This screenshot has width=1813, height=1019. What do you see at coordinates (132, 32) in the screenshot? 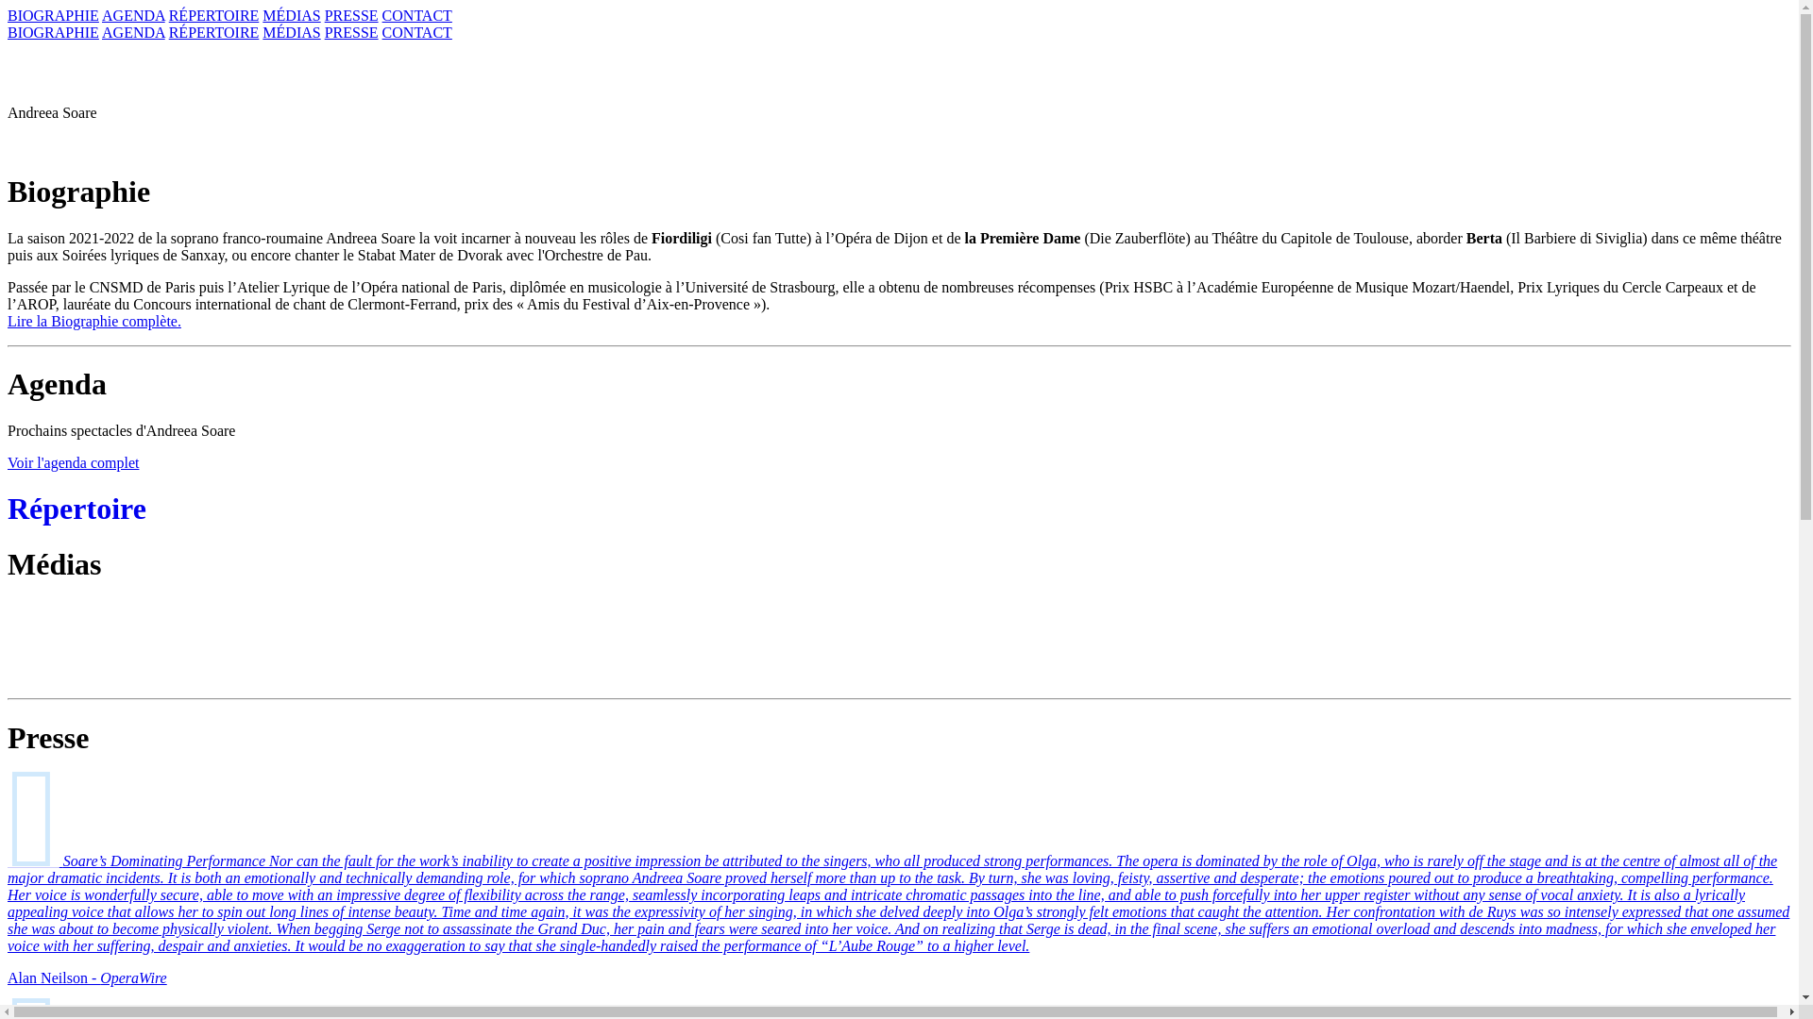
I see `AGENDA` at bounding box center [132, 32].